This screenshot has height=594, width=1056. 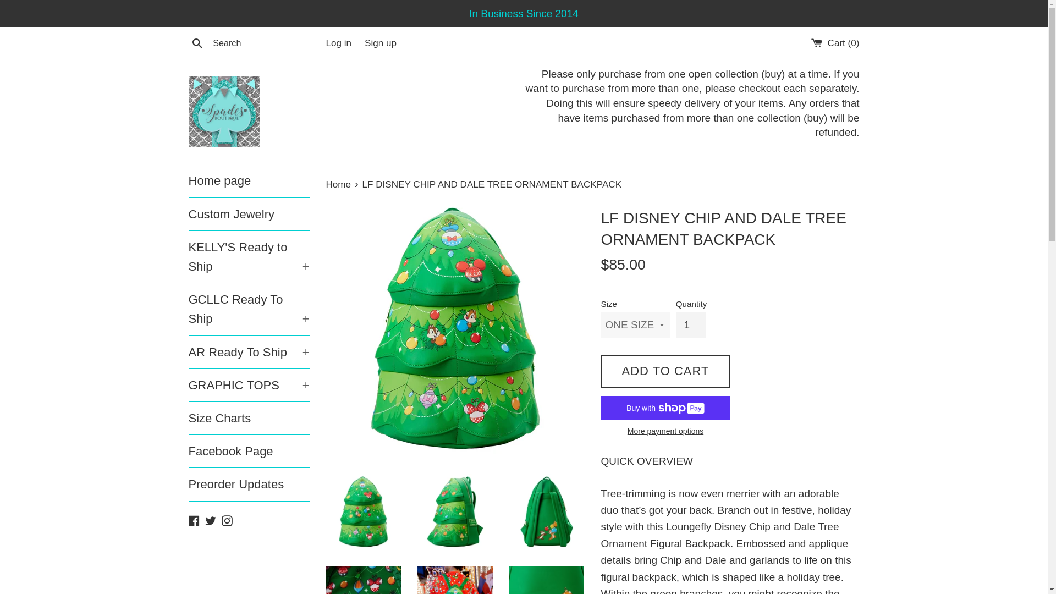 I want to click on Home page, so click(x=249, y=180).